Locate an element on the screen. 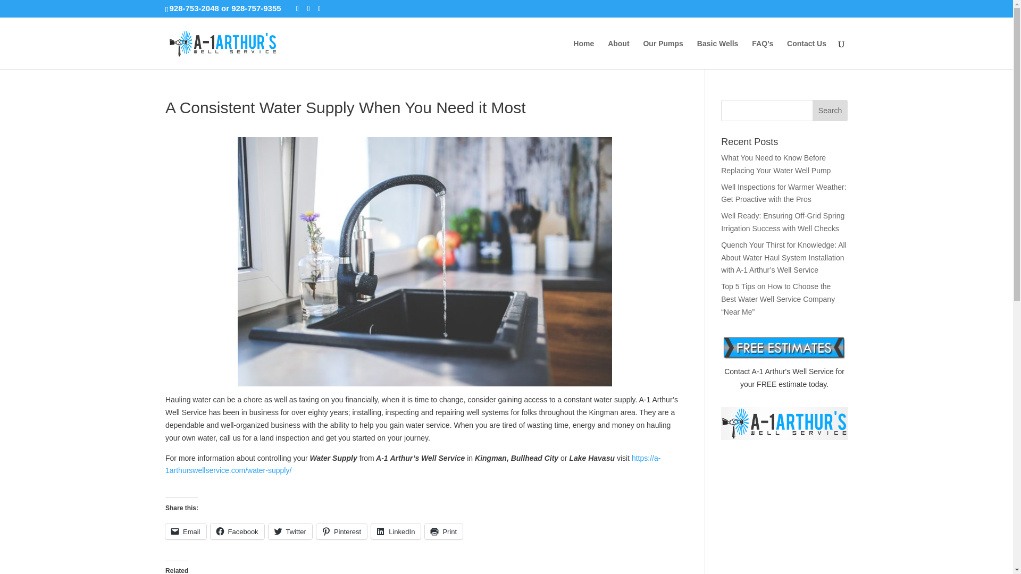 This screenshot has height=574, width=1021. Click to print is located at coordinates (443, 531).